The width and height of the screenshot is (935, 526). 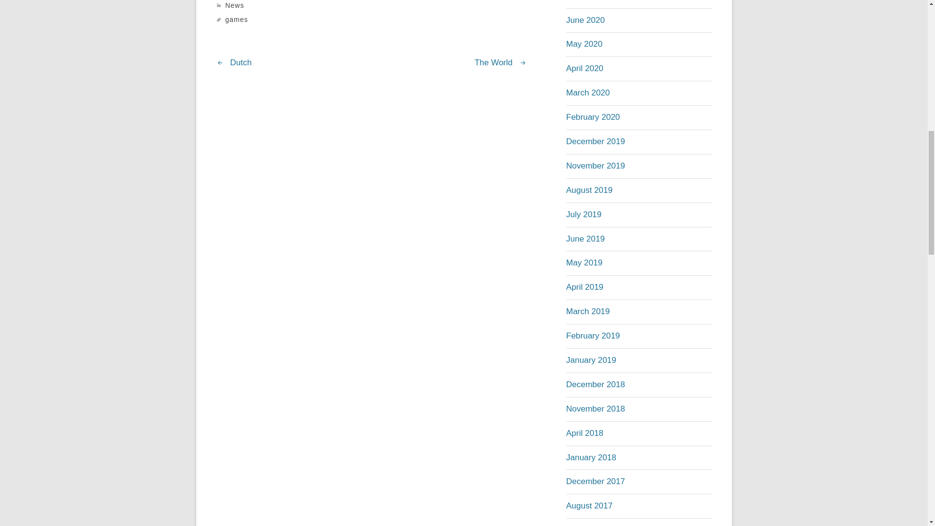 I want to click on February 2020, so click(x=592, y=117).